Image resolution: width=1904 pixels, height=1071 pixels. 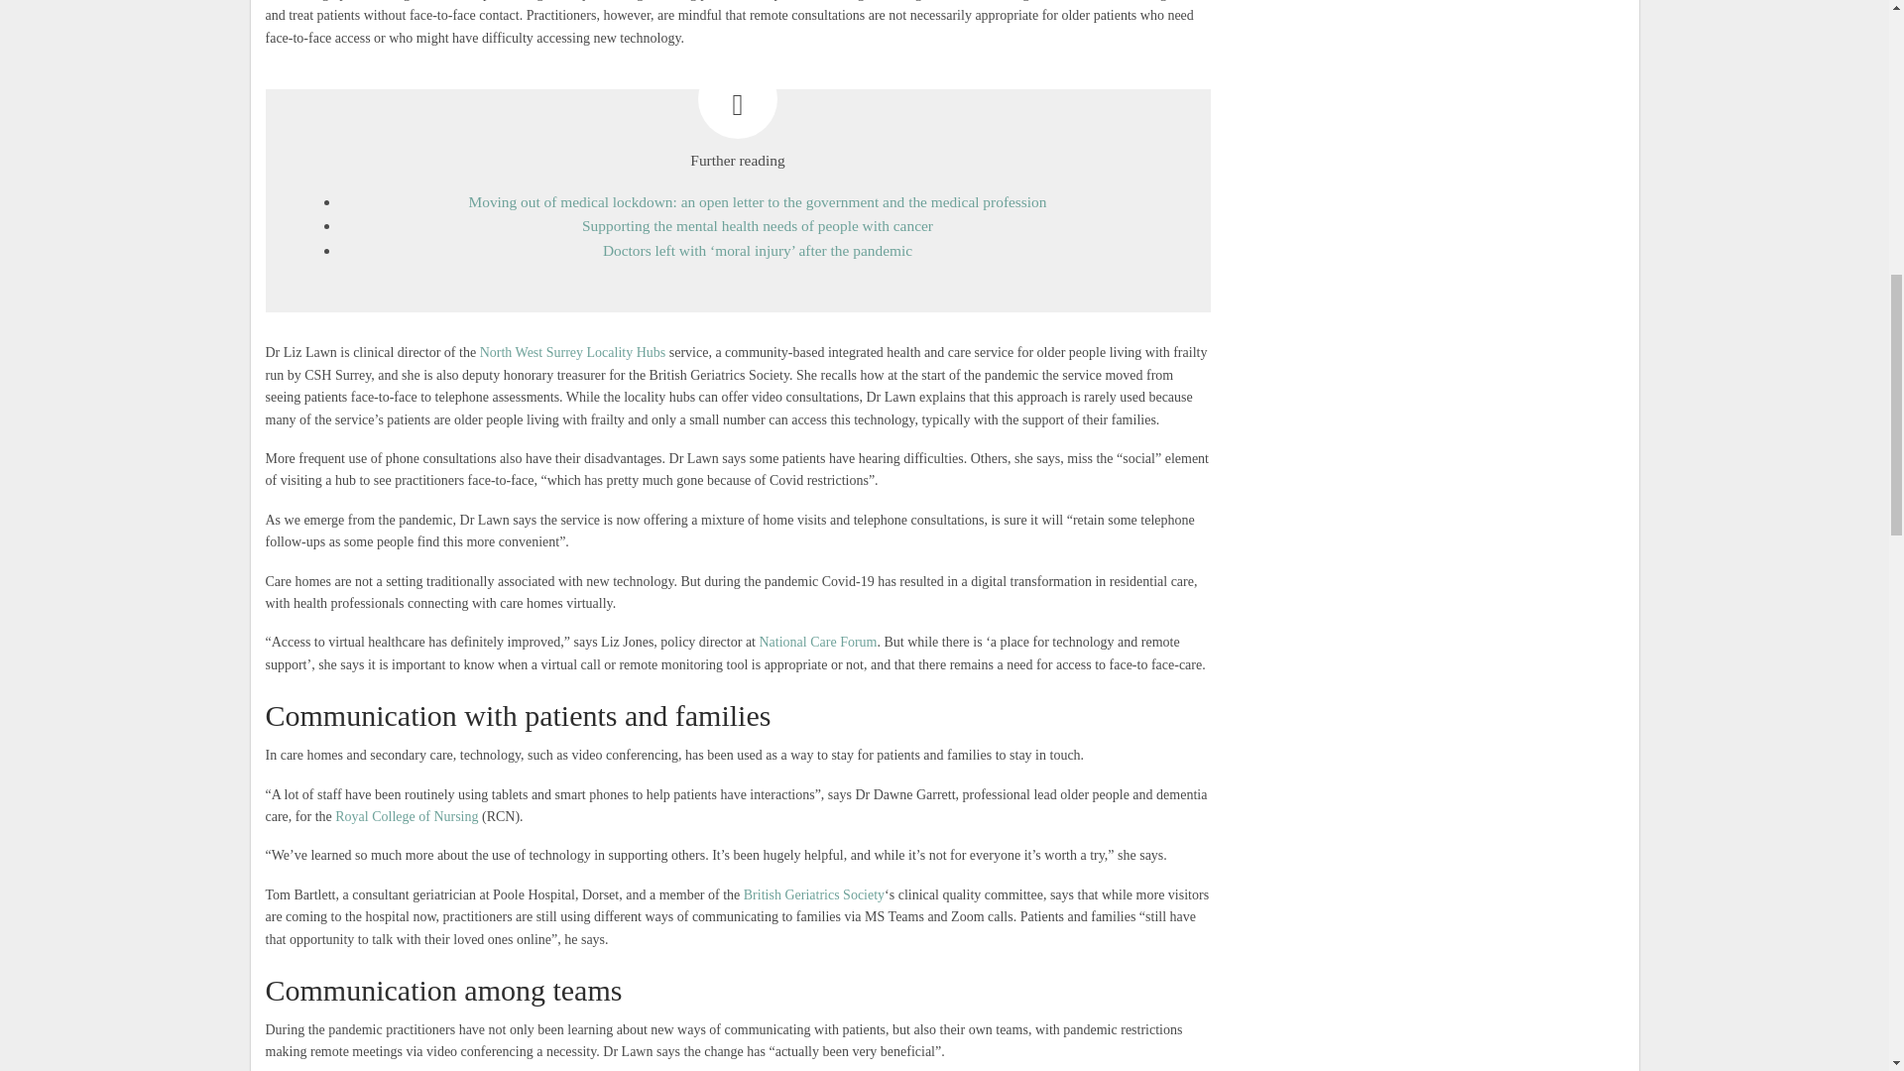 I want to click on Moving out of lockdown, so click(x=757, y=201).